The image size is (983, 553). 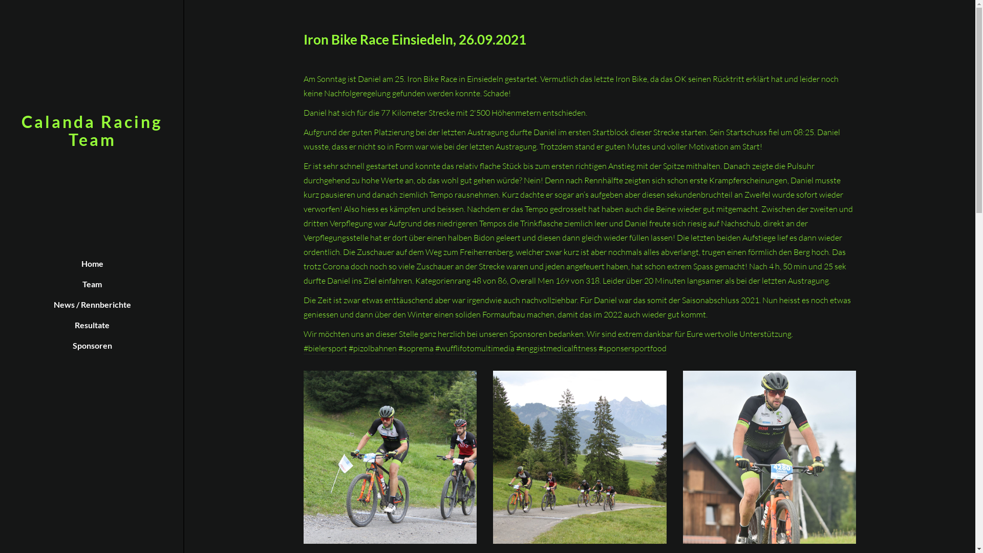 I want to click on #pizolbahnen, so click(x=372, y=348).